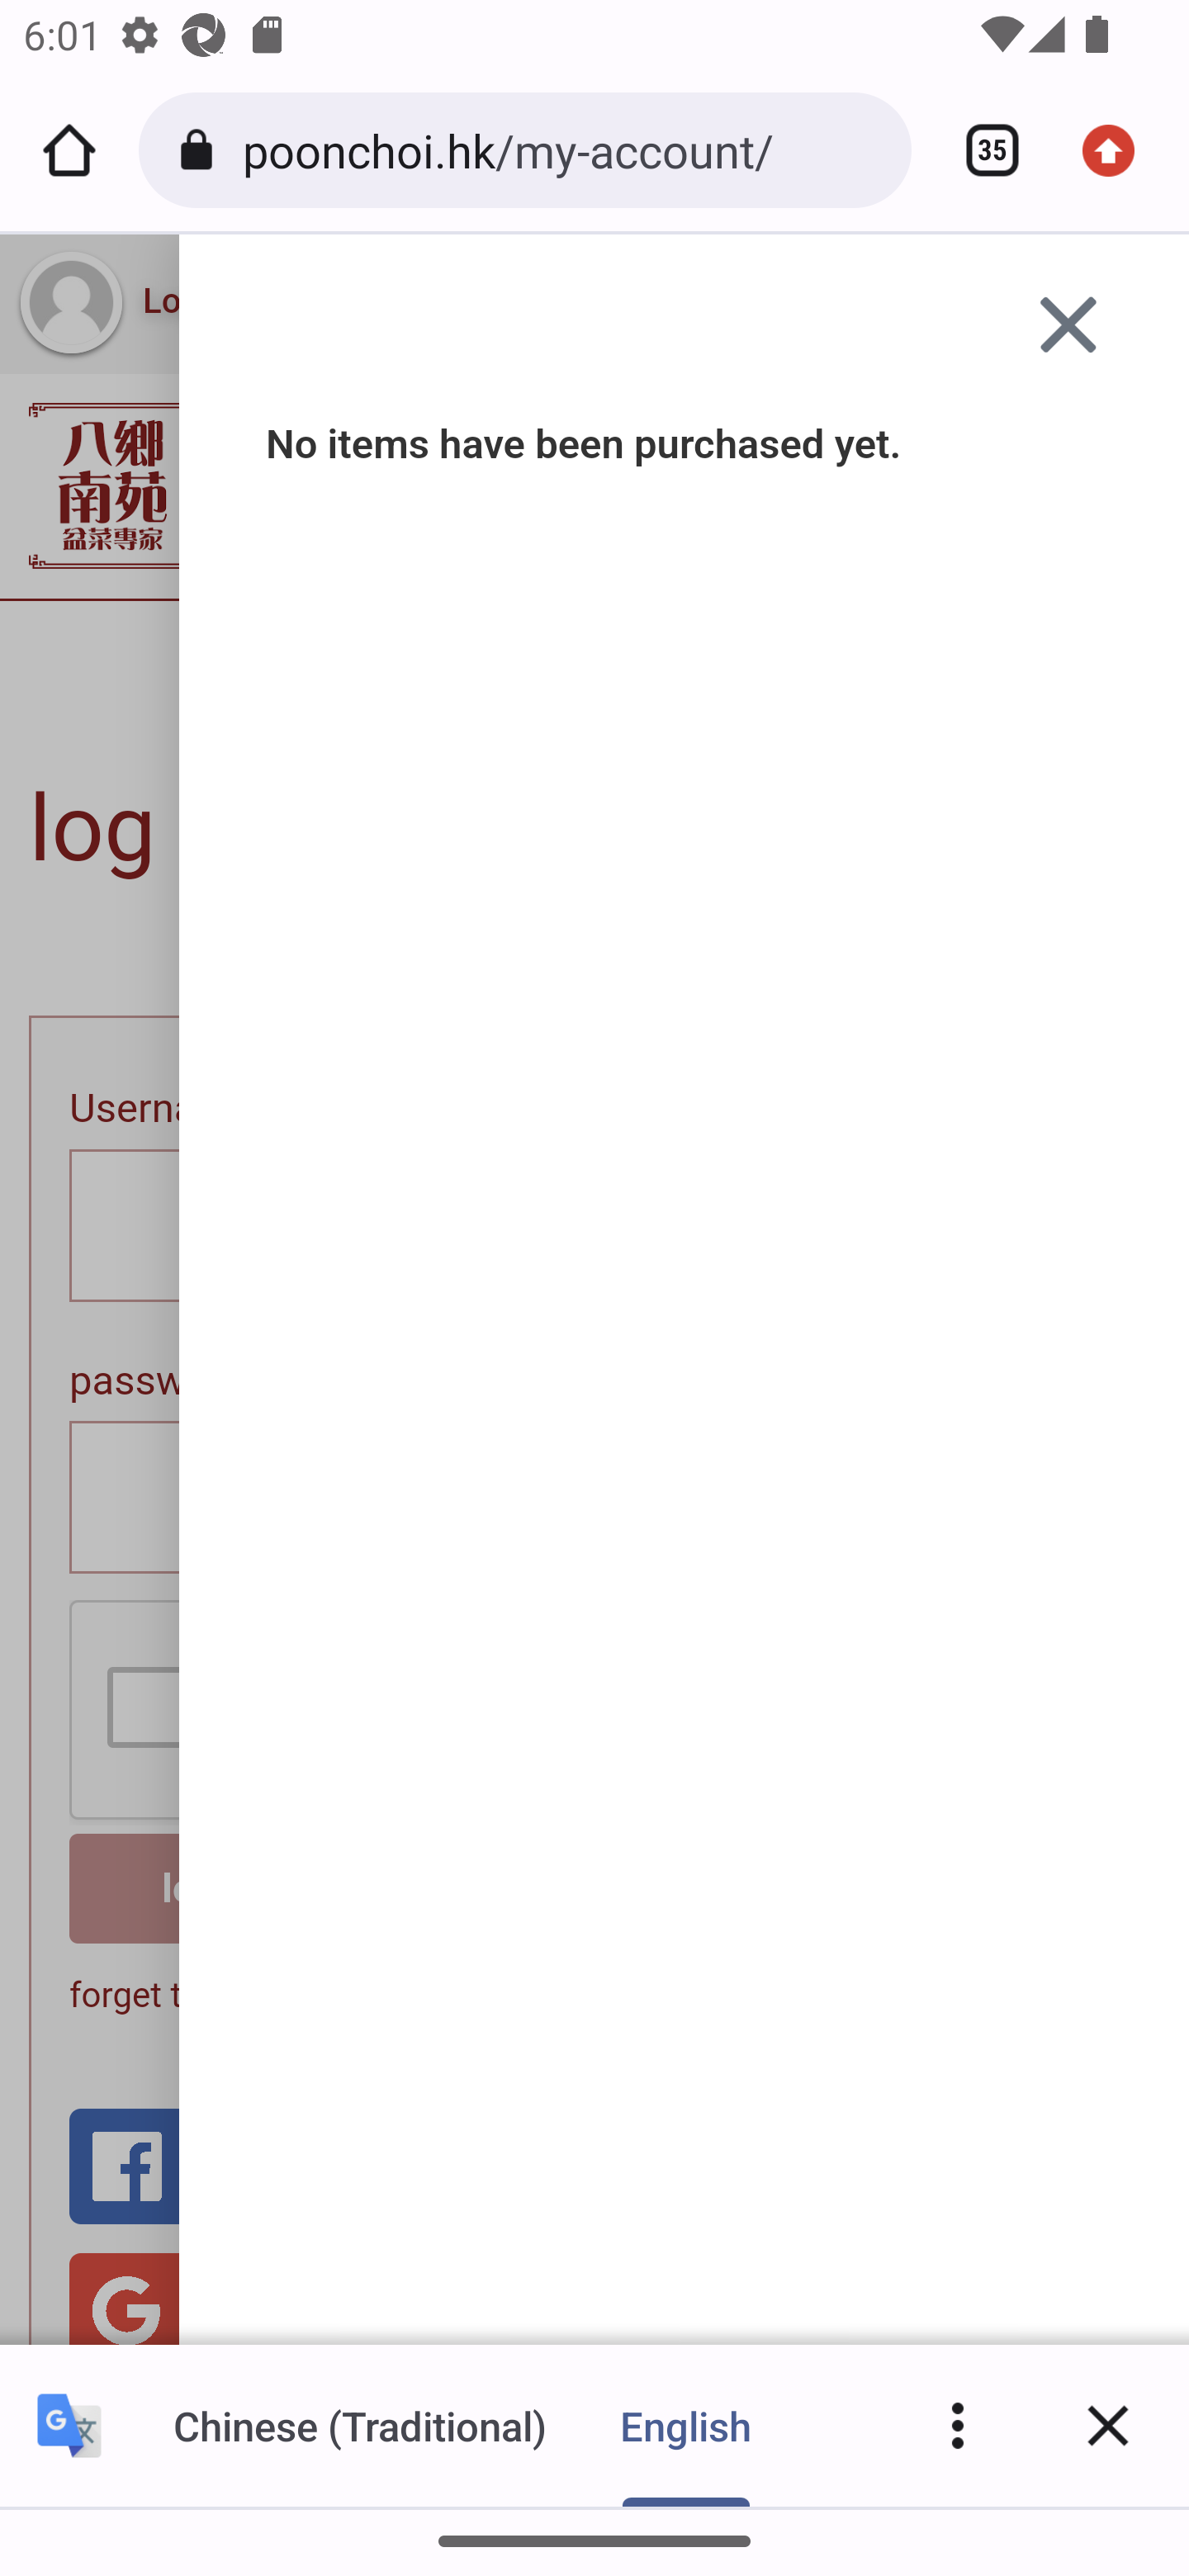 The height and width of the screenshot is (2576, 1189). I want to click on More options, so click(958, 2425).